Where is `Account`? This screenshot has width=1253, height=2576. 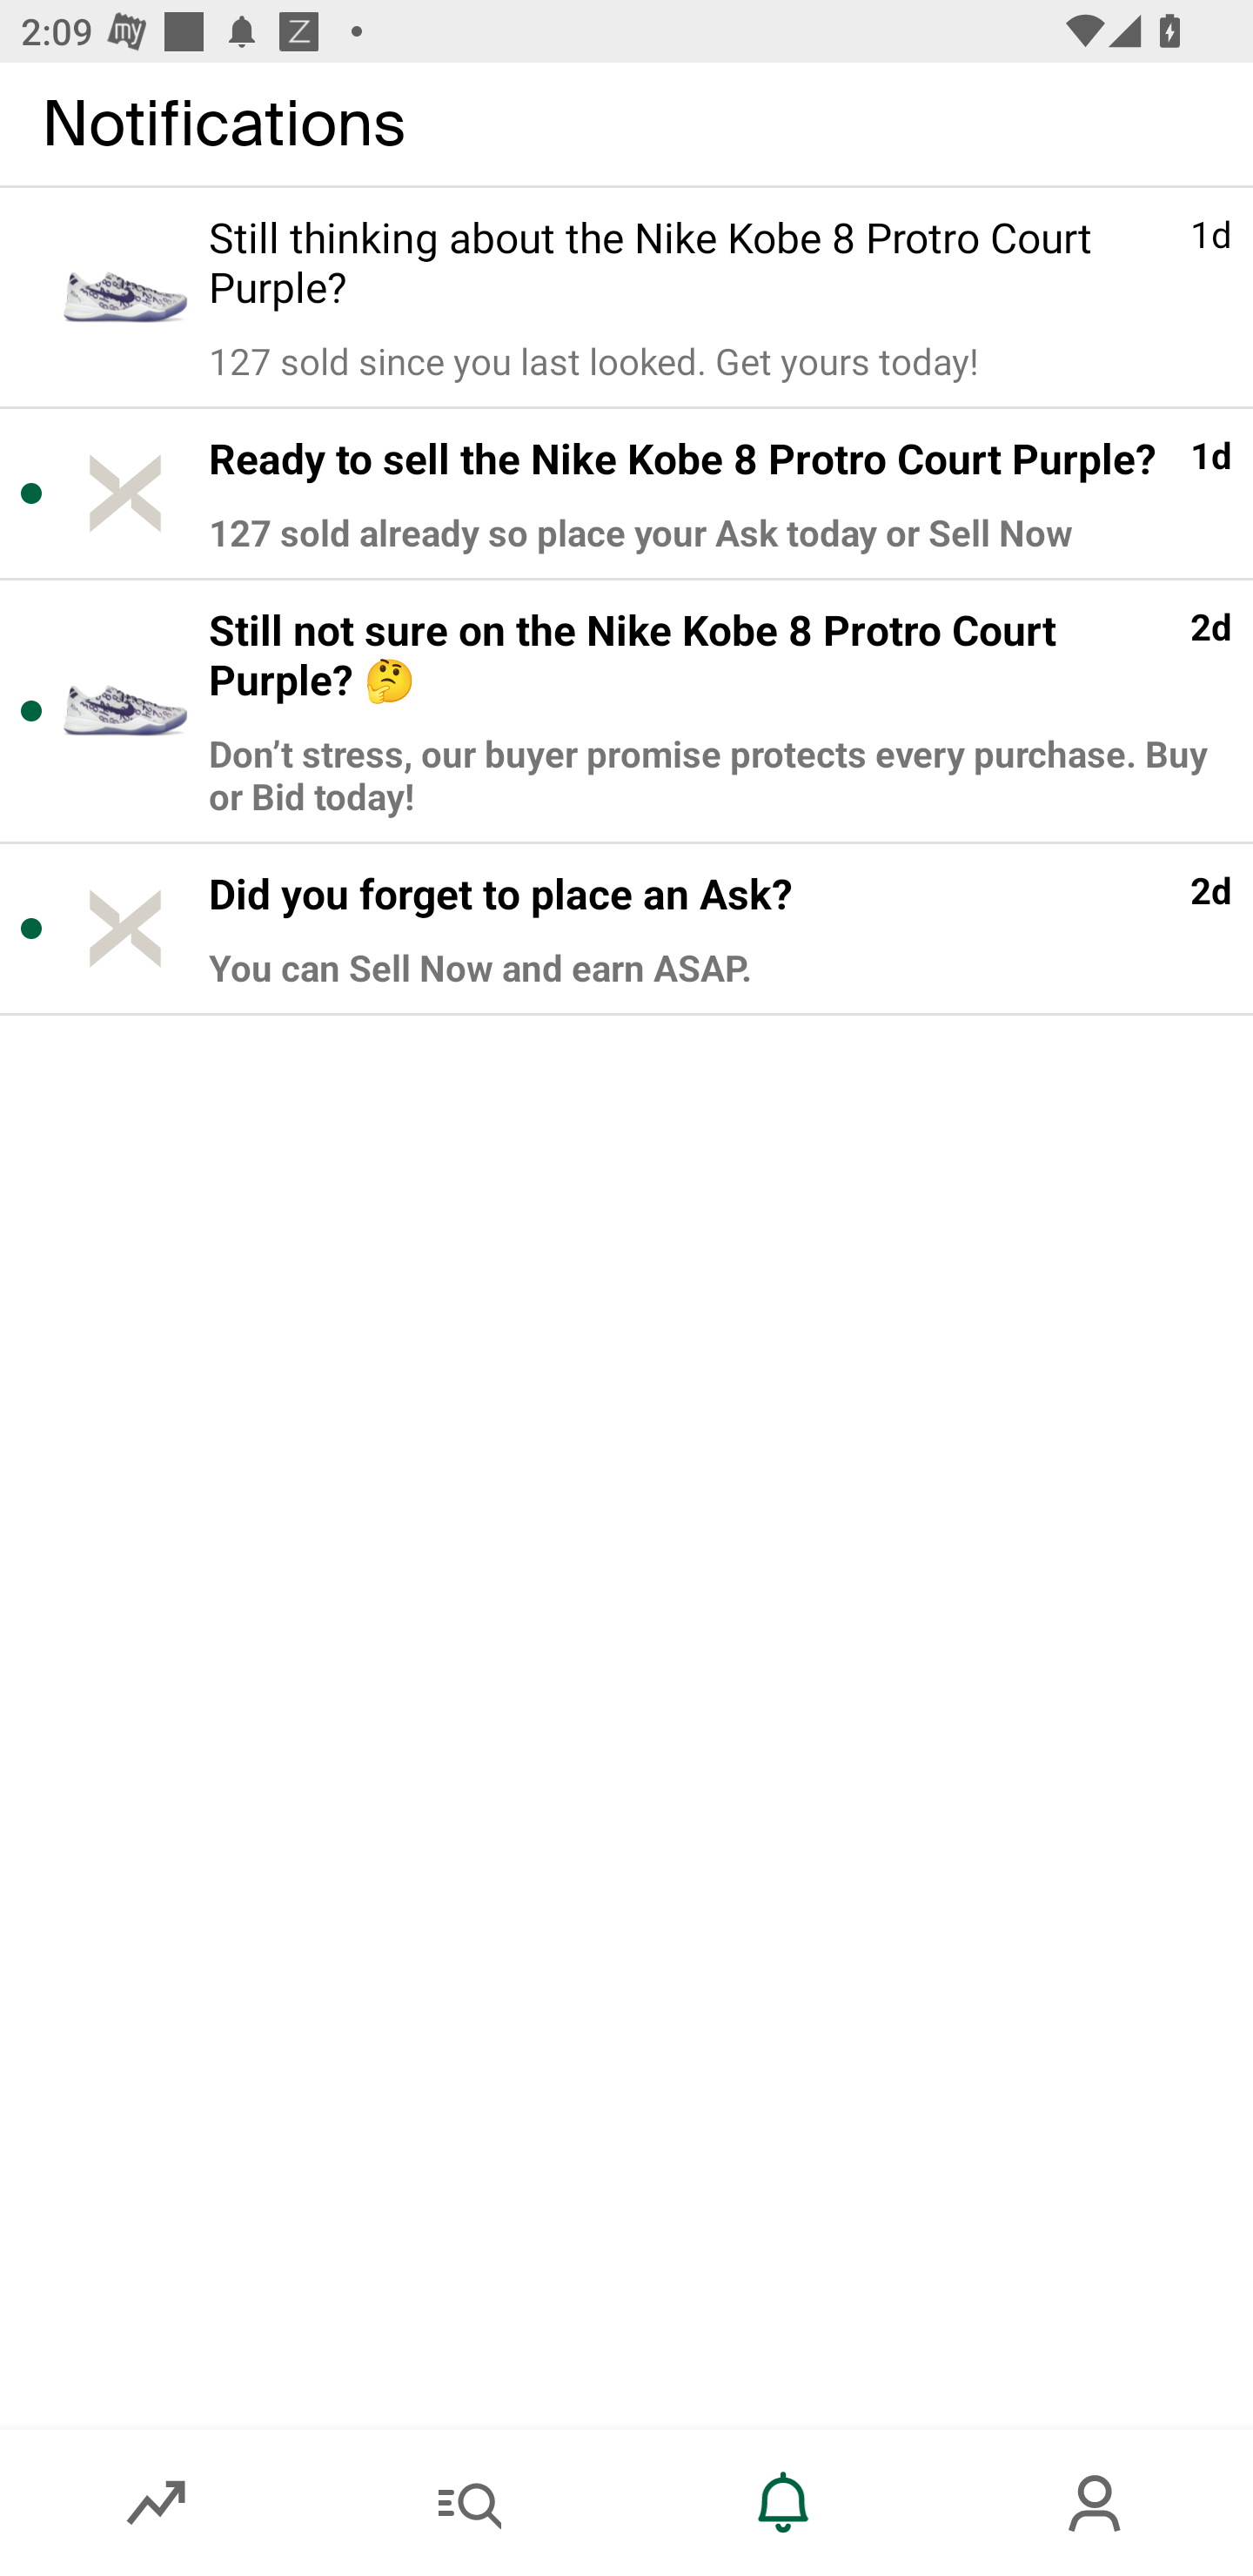
Account is located at coordinates (1096, 2503).